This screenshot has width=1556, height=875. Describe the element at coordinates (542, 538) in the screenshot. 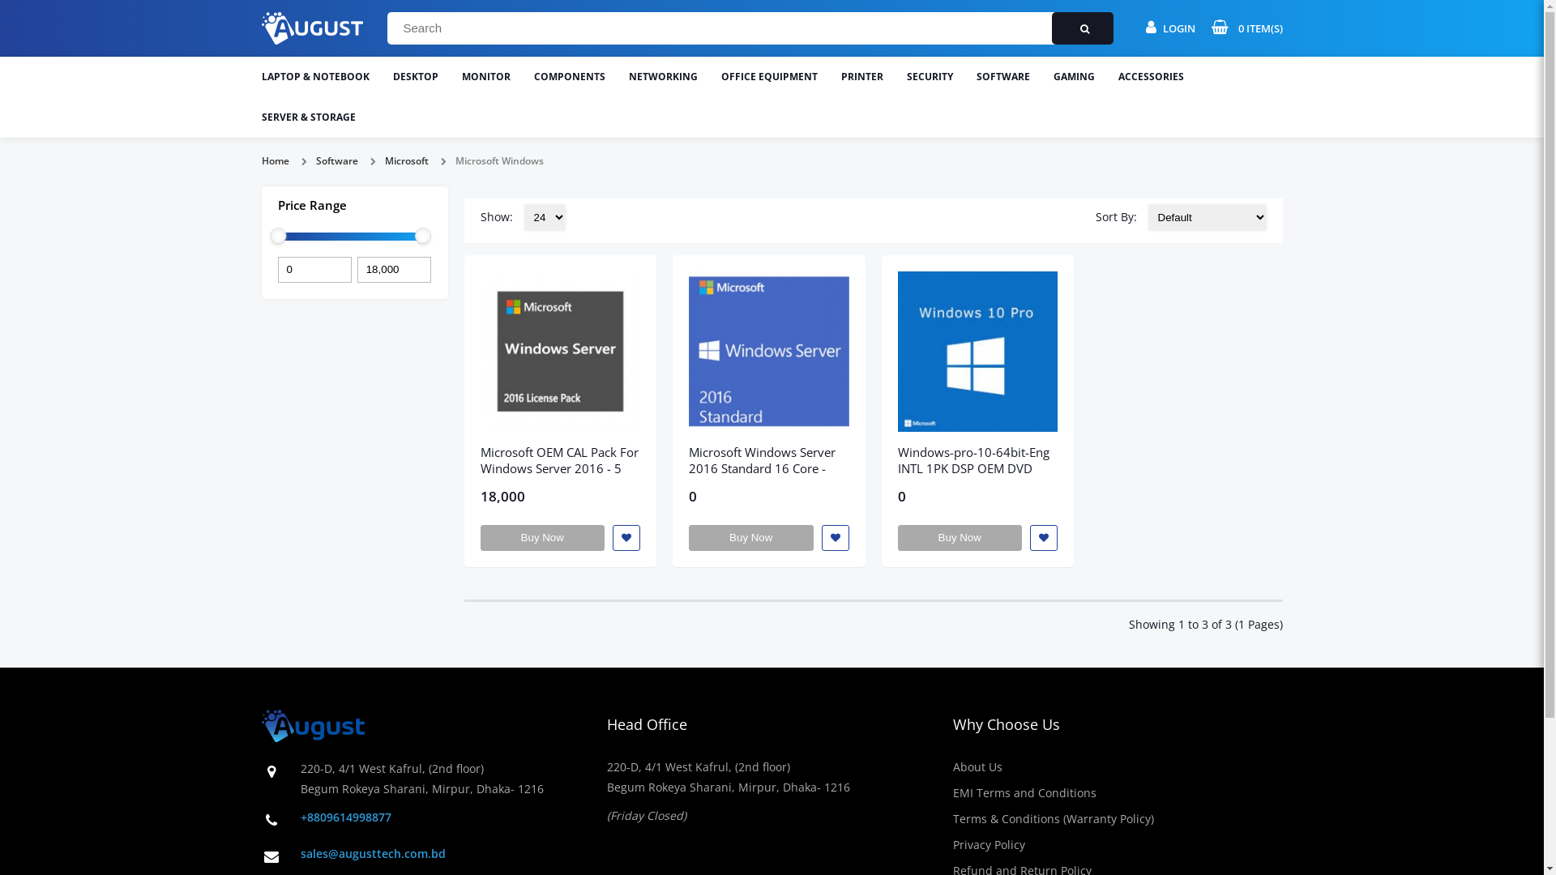

I see `Buy Now` at that location.